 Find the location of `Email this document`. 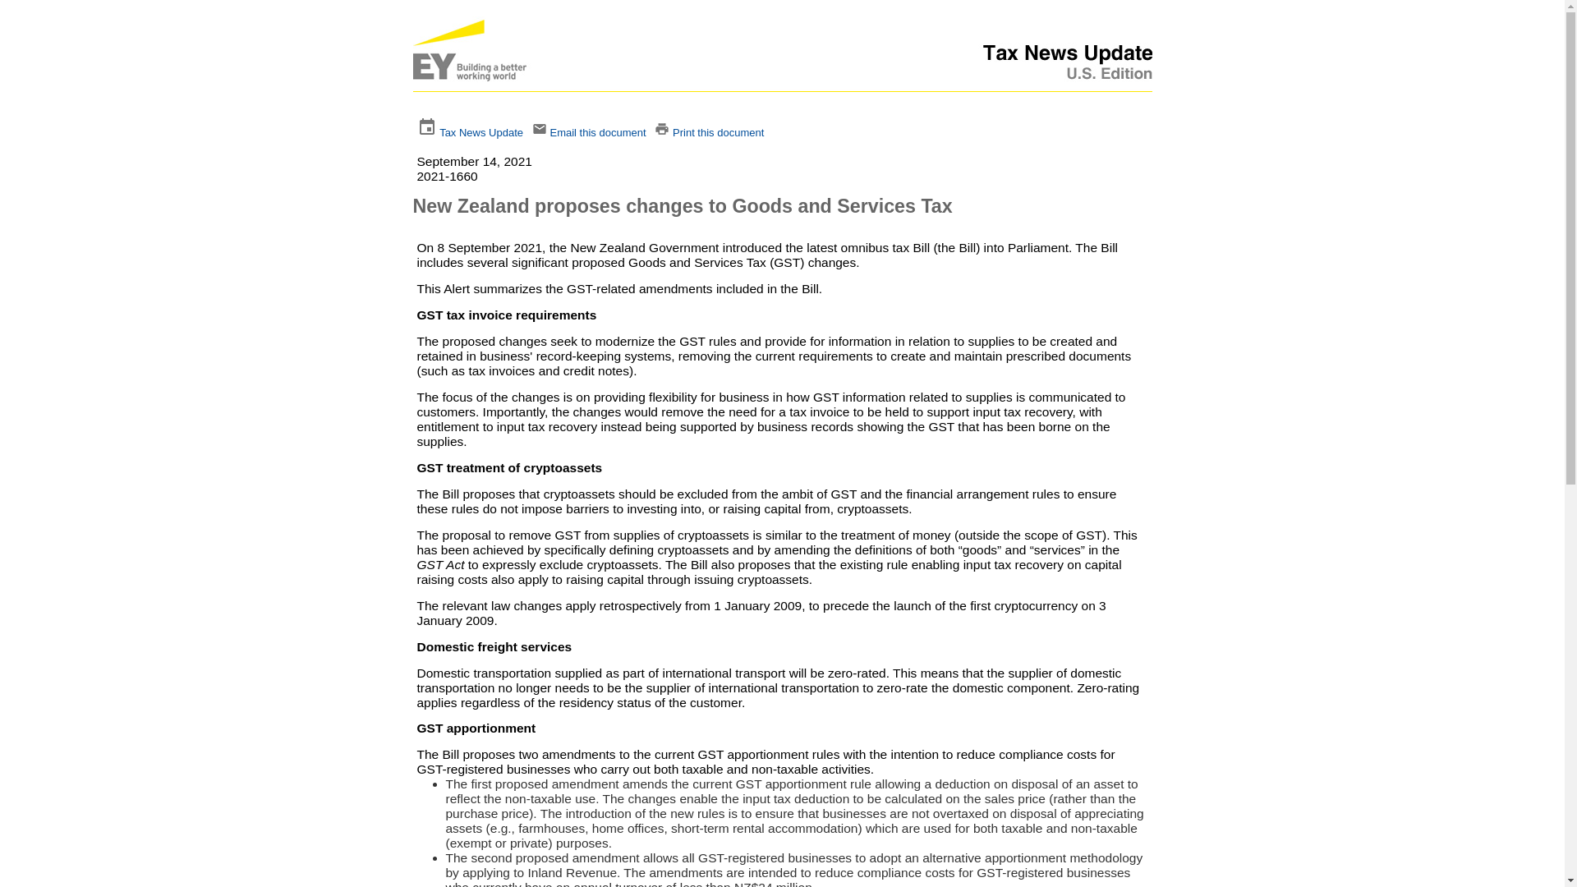

Email this document is located at coordinates (596, 132).